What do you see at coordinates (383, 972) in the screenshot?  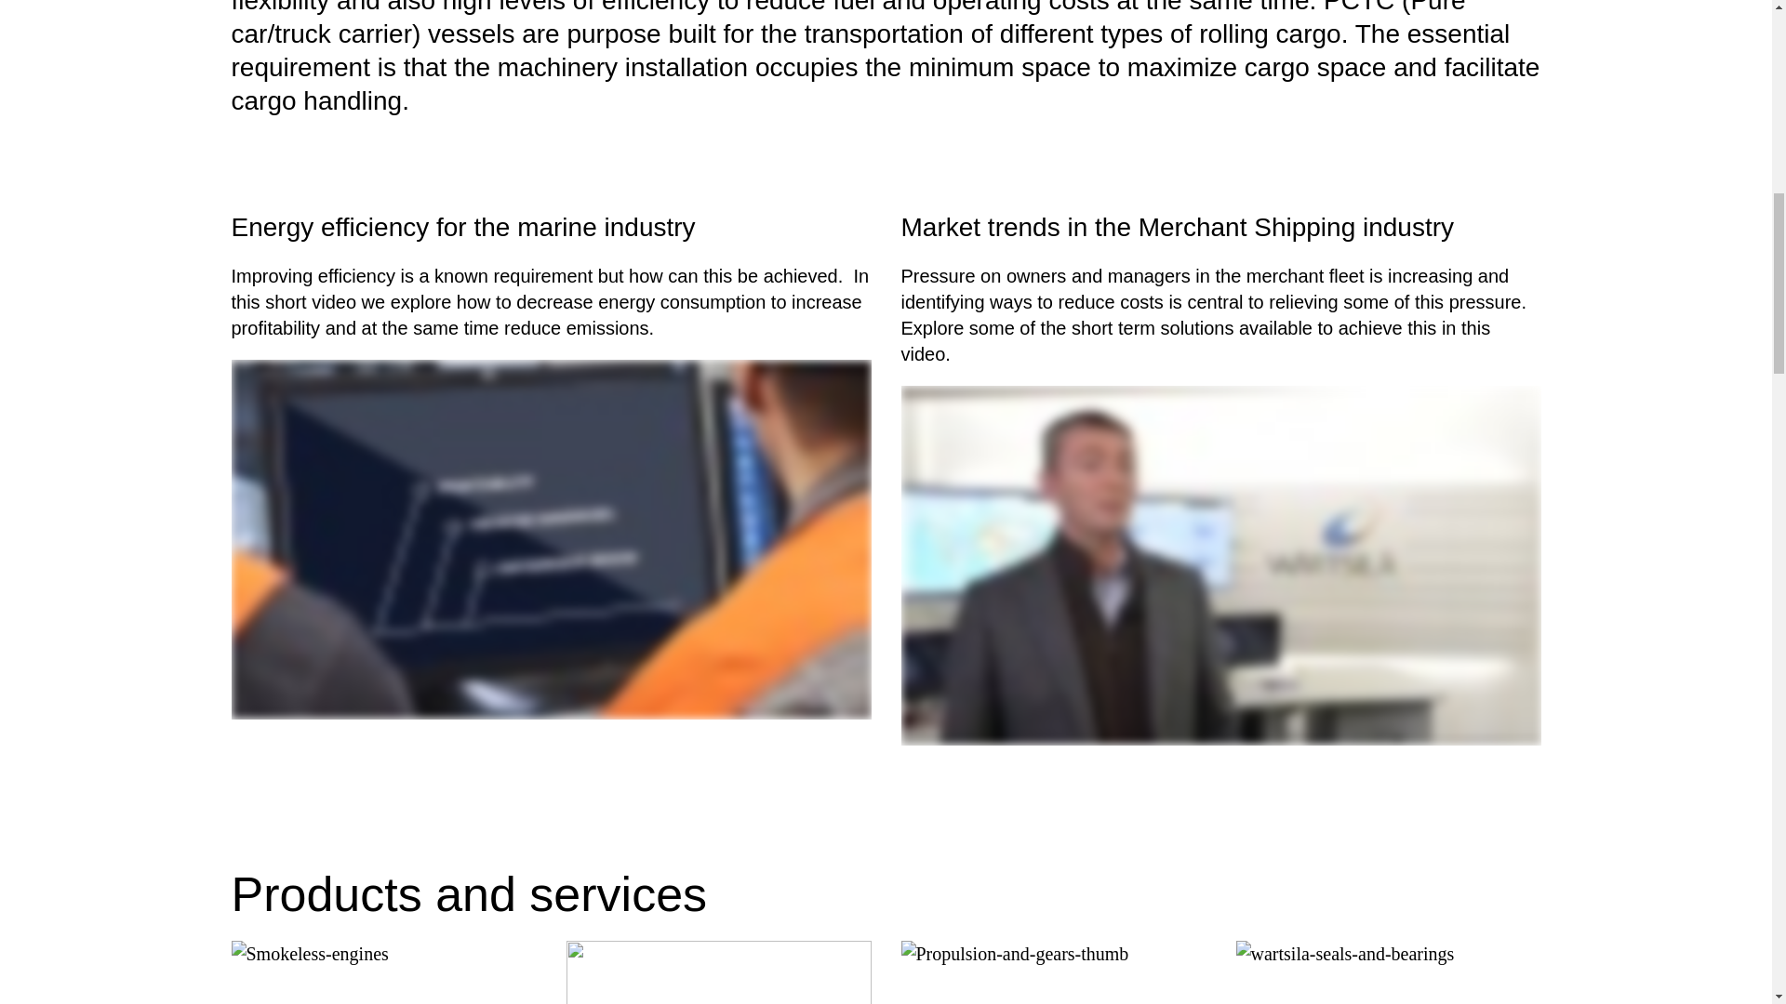 I see `Engines and generating sets` at bounding box center [383, 972].